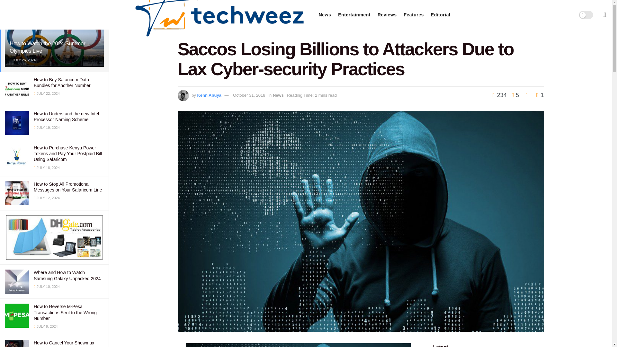 The width and height of the screenshot is (617, 347). Describe the element at coordinates (387, 15) in the screenshot. I see `Reviews` at that location.